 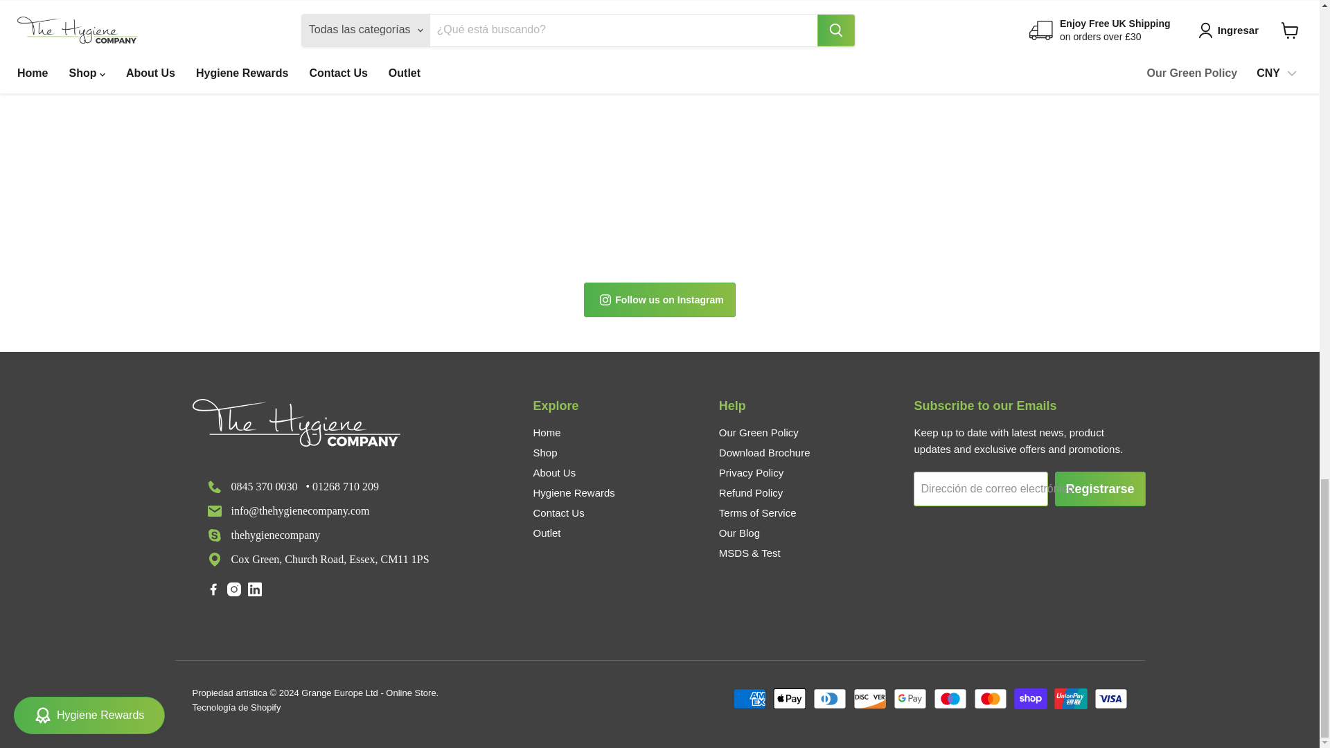 What do you see at coordinates (950, 698) in the screenshot?
I see `Maestro` at bounding box center [950, 698].